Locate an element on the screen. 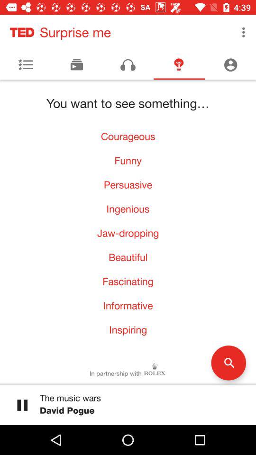 This screenshot has height=455, width=256. launch icon below courageous is located at coordinates (128, 160).